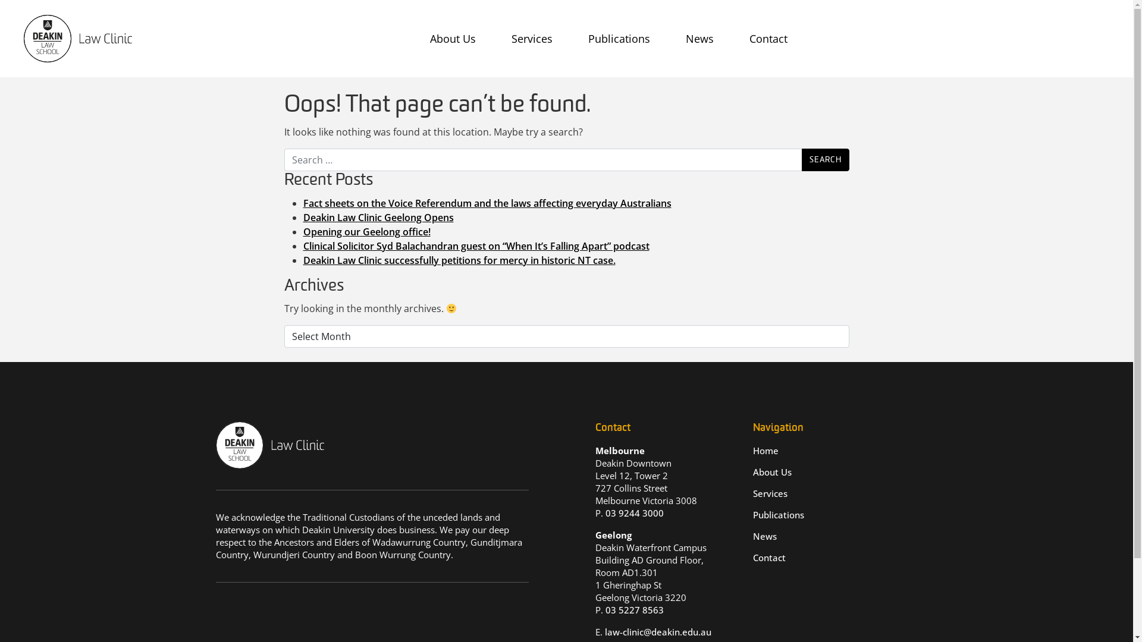 The width and height of the screenshot is (1142, 642). I want to click on law-clinic@deakin.edu.au, so click(658, 632).